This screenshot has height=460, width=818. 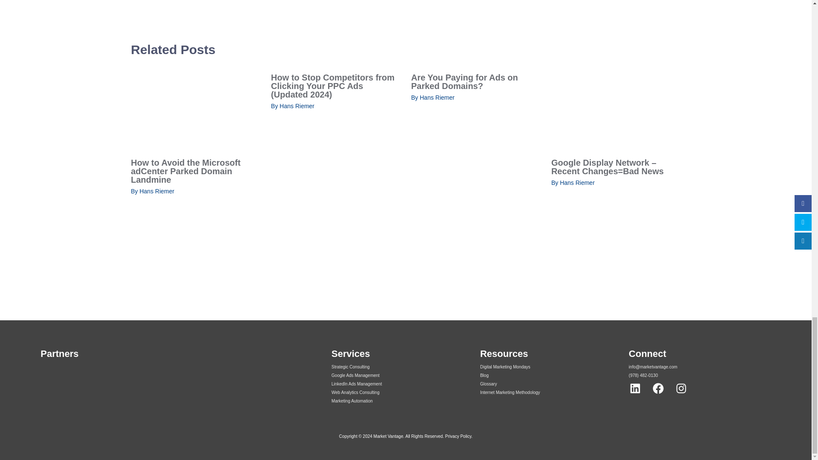 What do you see at coordinates (437, 97) in the screenshot?
I see `View all posts by Hans Riemer` at bounding box center [437, 97].